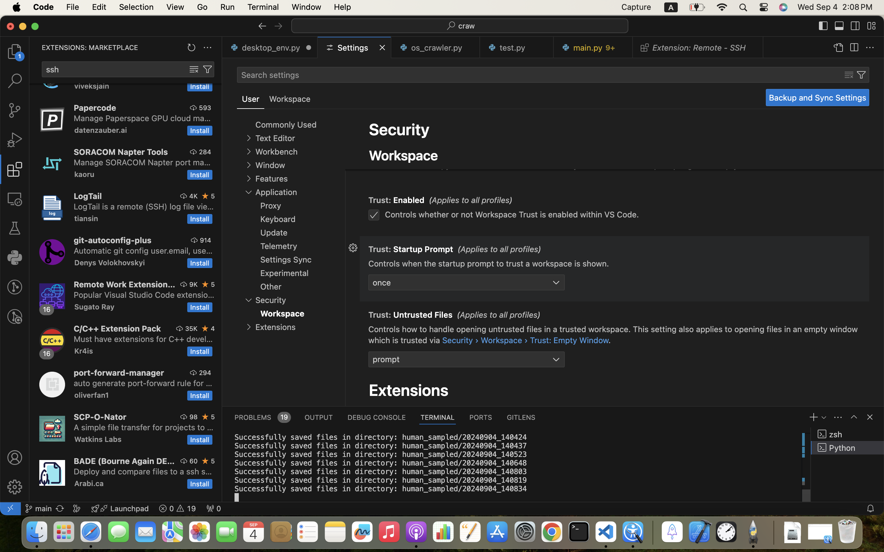 The image size is (884, 552). I want to click on , so click(854, 48).